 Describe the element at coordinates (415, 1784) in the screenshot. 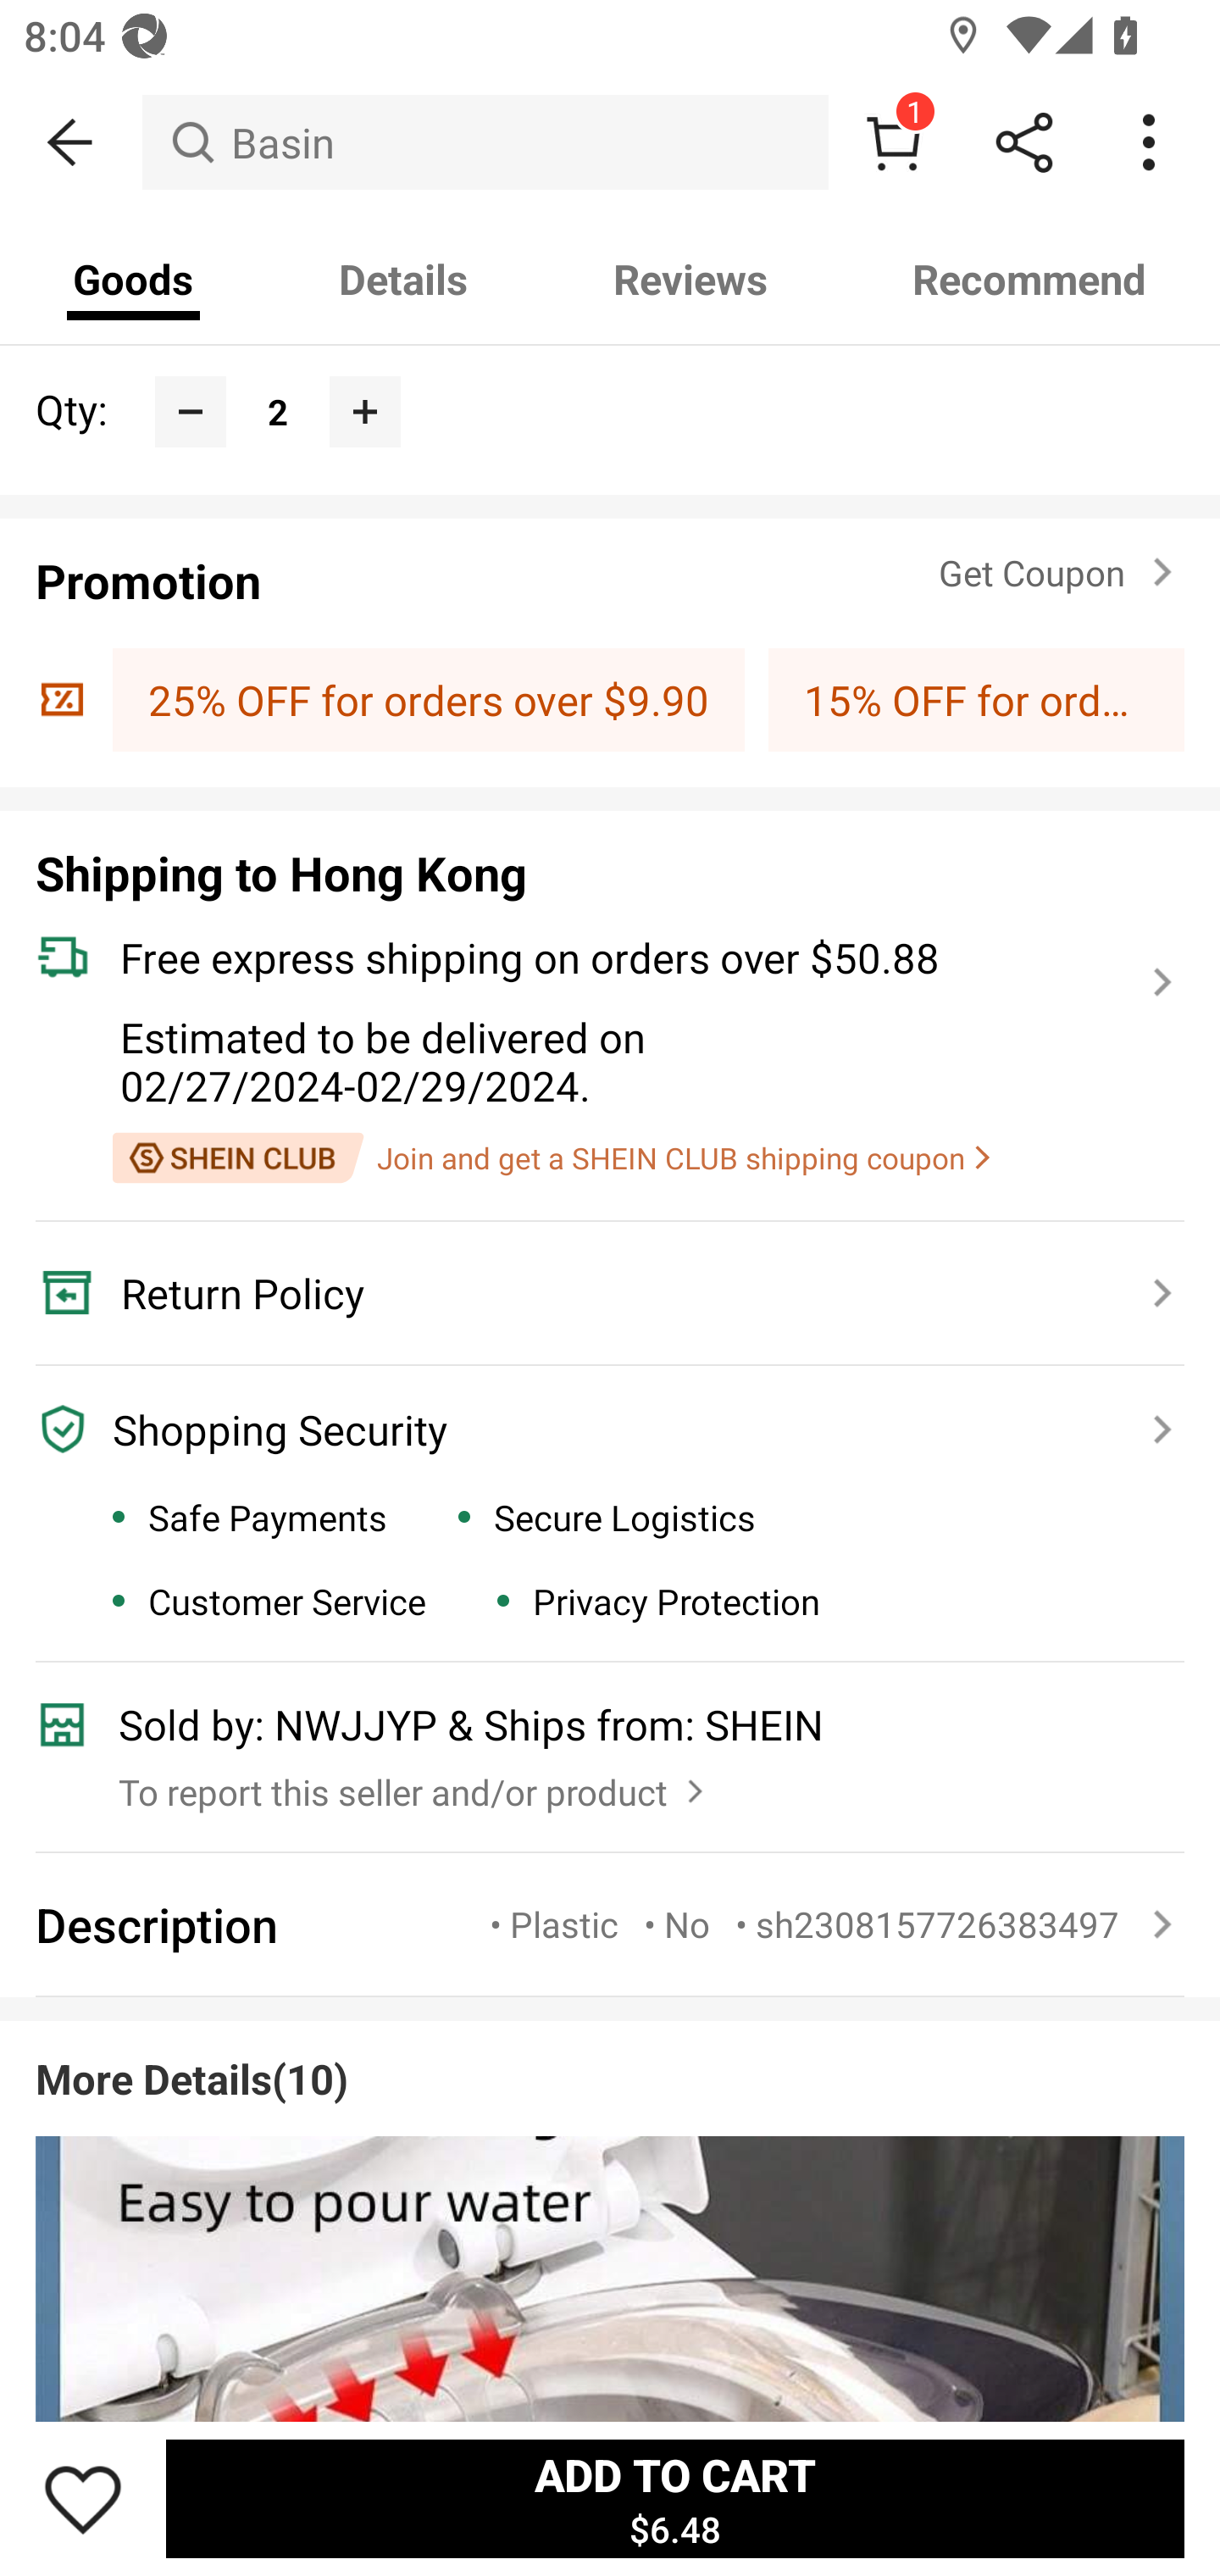

I see `To report this seller and/or product  ` at that location.